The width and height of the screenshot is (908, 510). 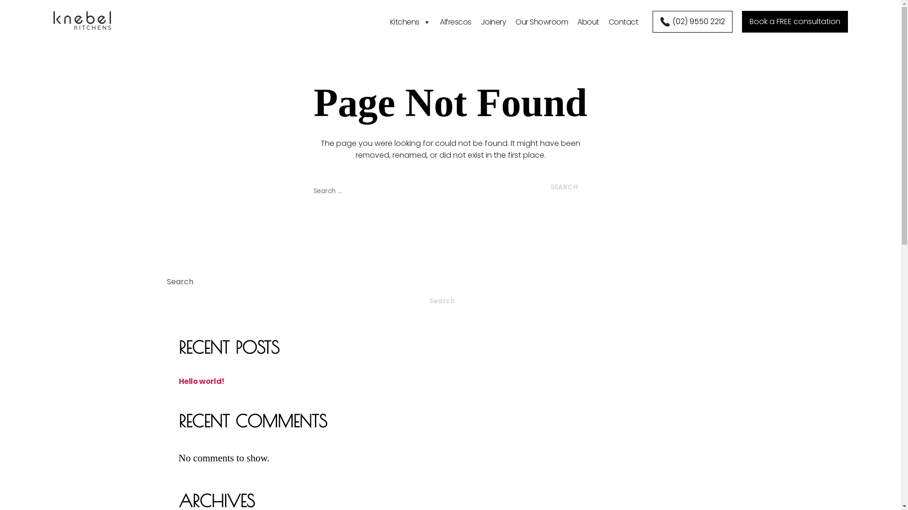 What do you see at coordinates (794, 22) in the screenshot?
I see `Book a FREE consultation` at bounding box center [794, 22].